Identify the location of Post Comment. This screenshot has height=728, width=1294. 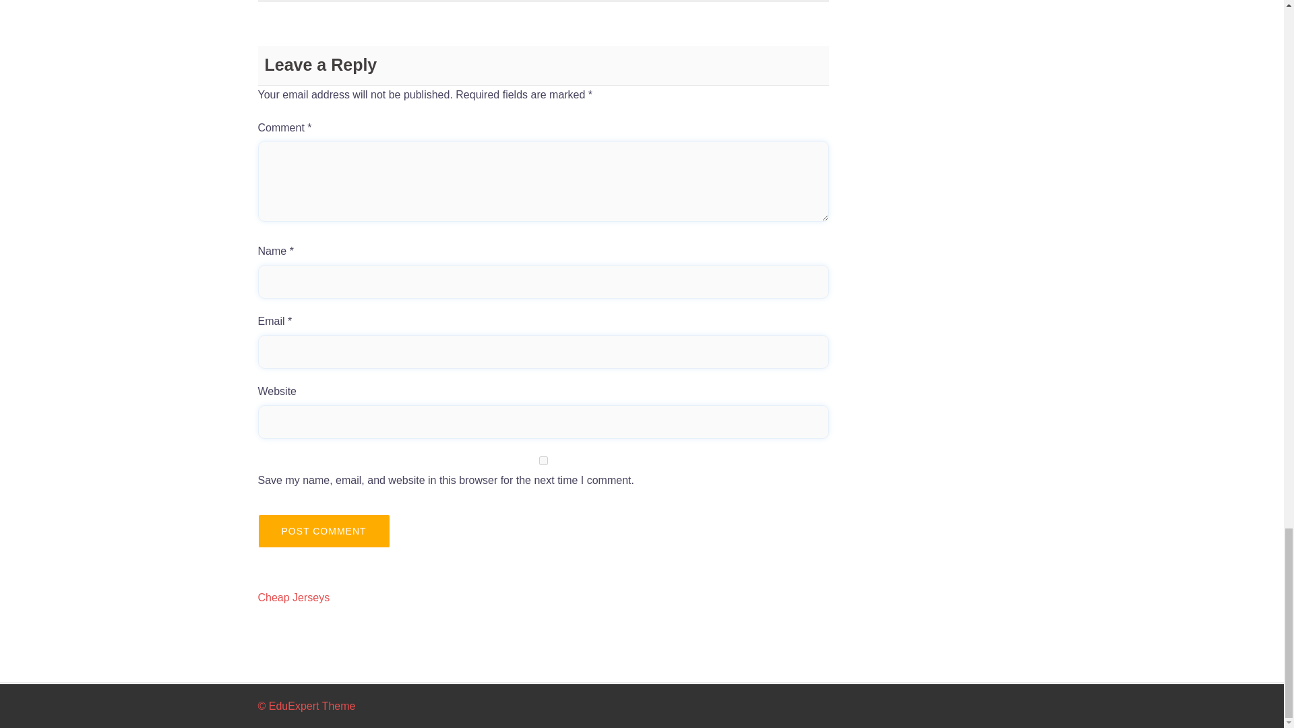
(323, 531).